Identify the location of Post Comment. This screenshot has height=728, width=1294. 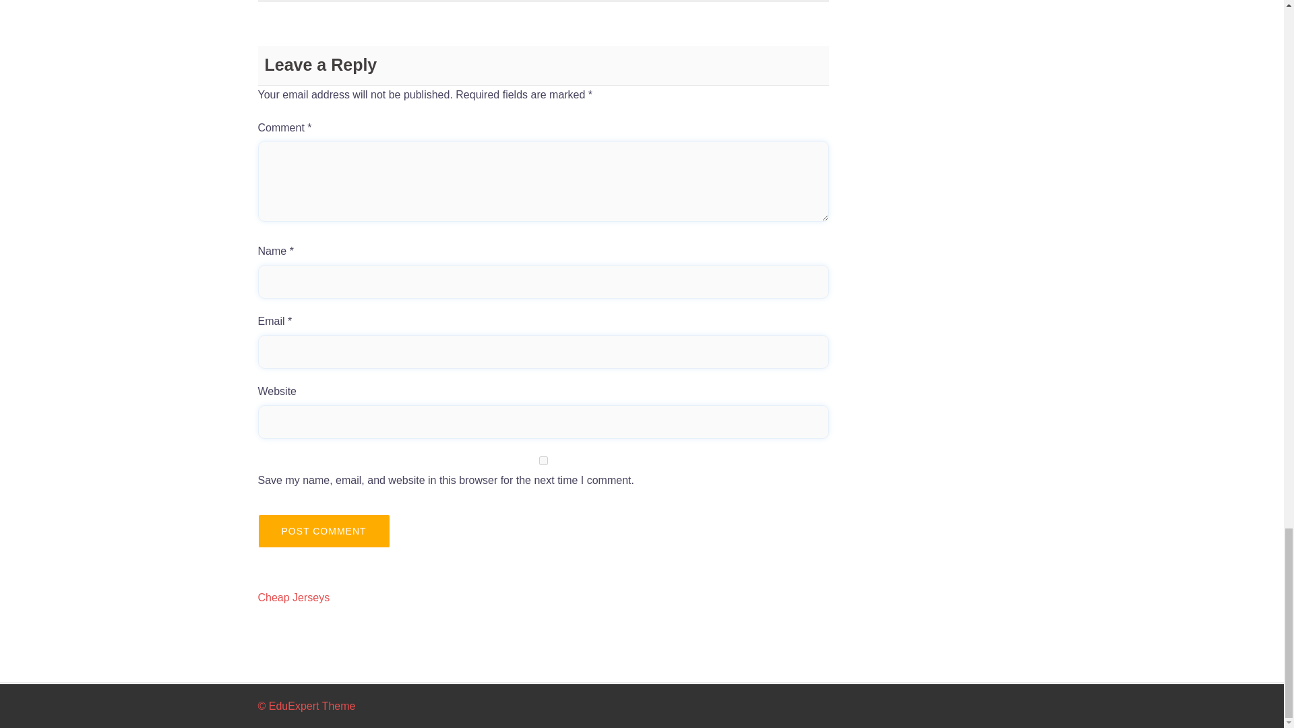
(323, 531).